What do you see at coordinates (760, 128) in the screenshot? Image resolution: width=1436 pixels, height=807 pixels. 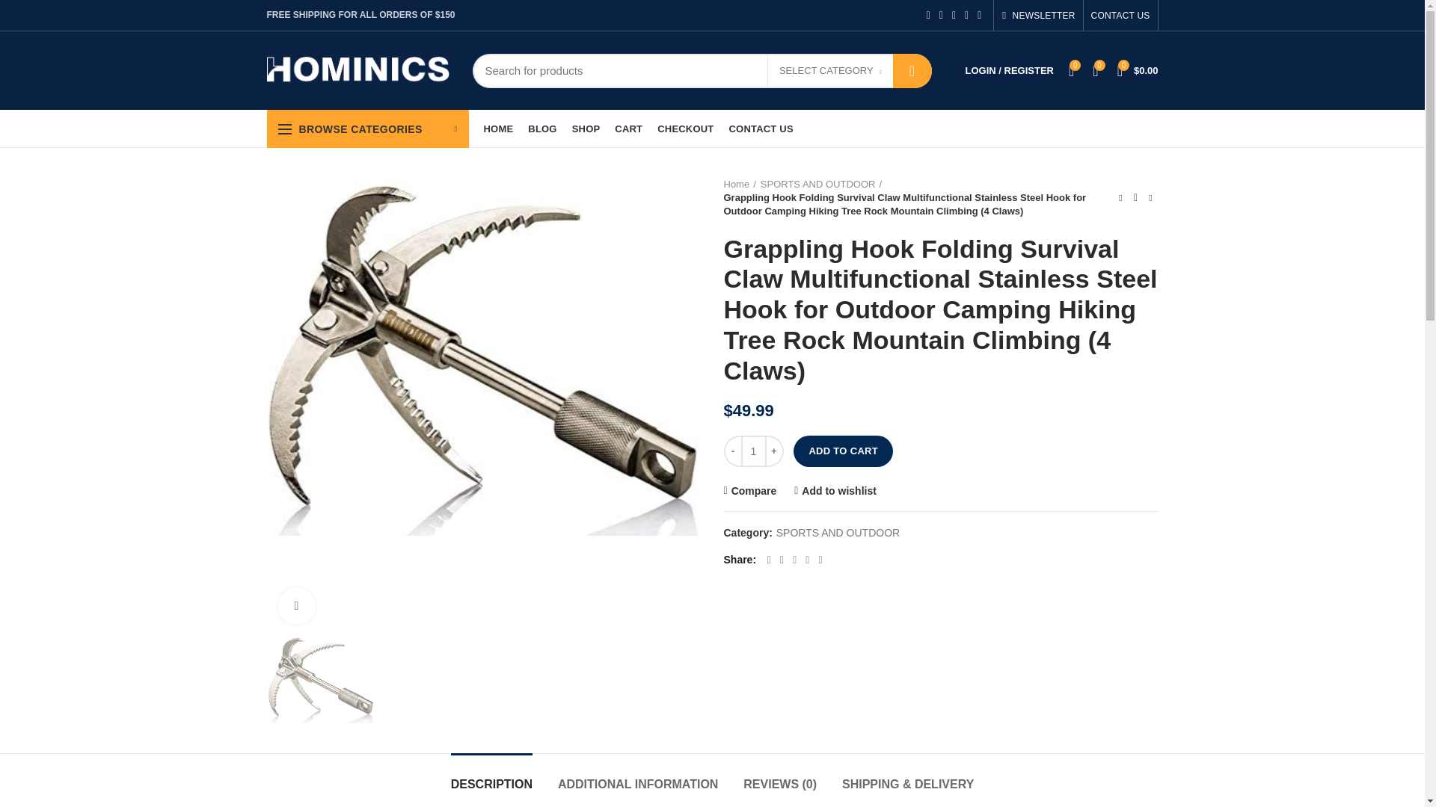 I see `CONTACT US` at bounding box center [760, 128].